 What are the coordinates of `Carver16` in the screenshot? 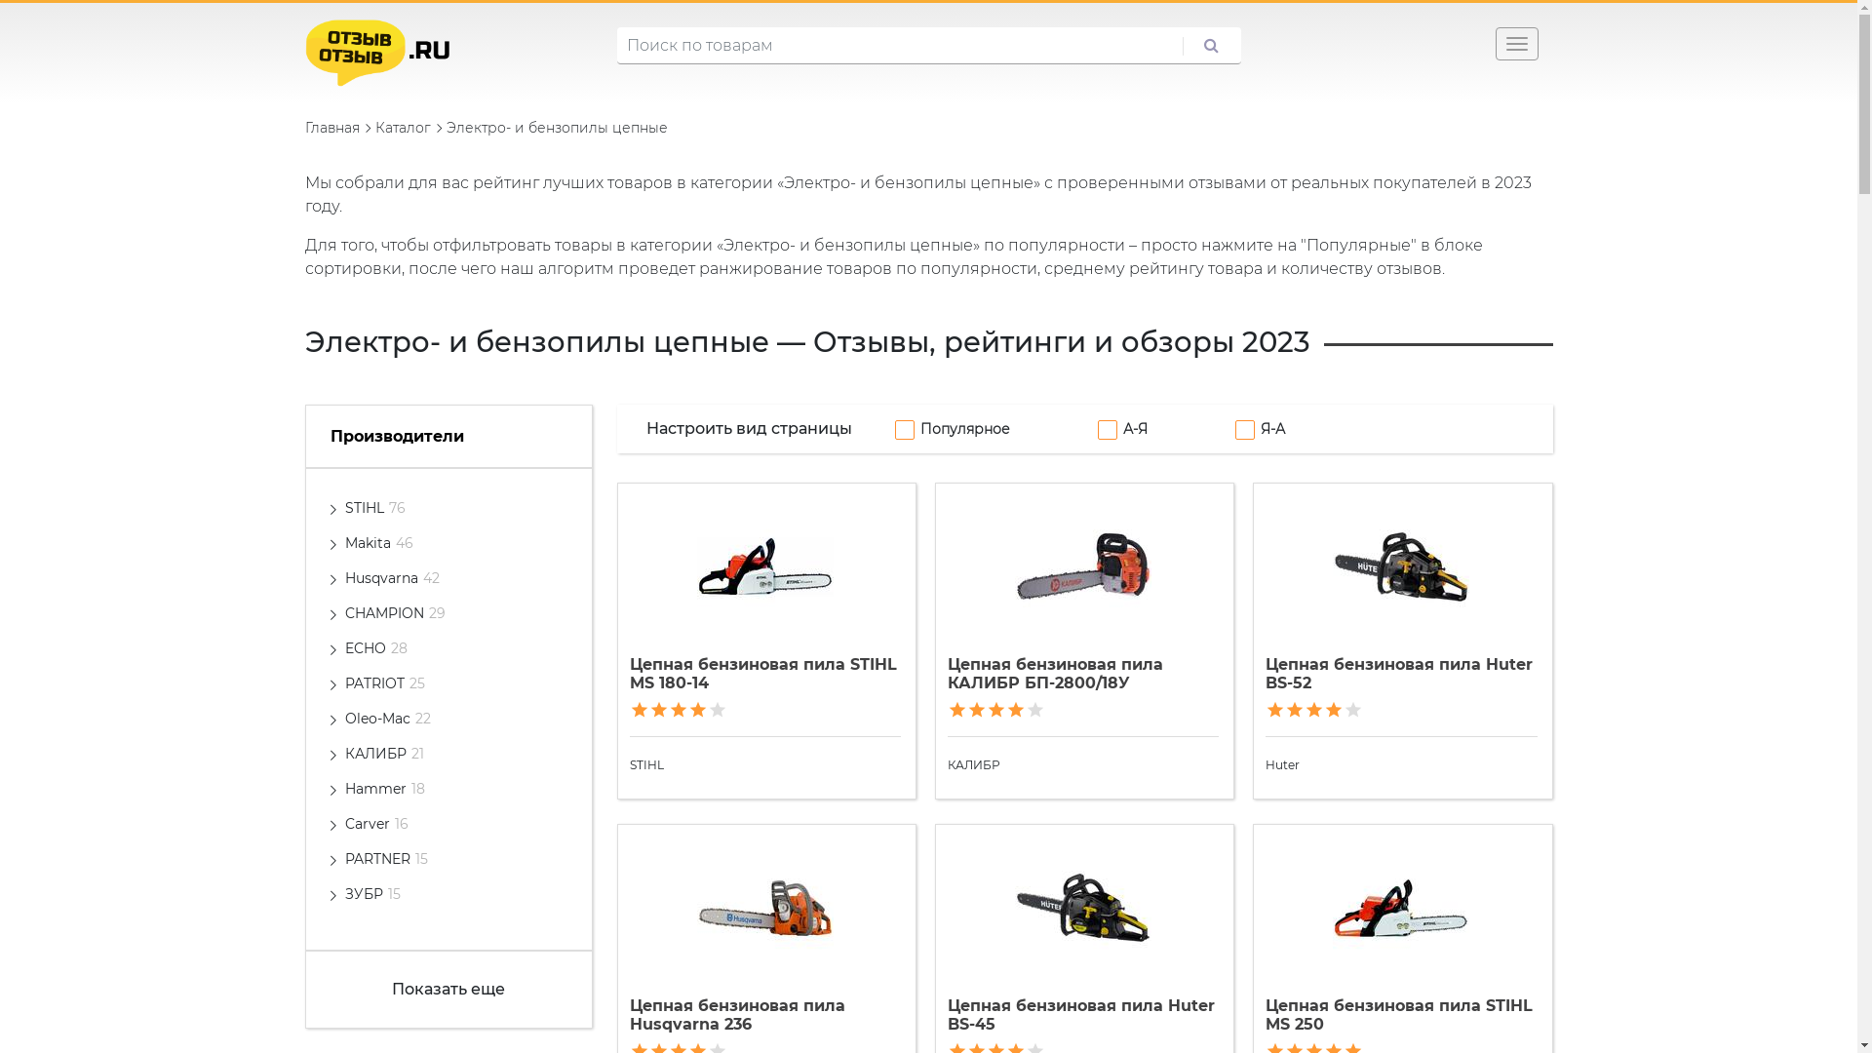 It's located at (376, 824).